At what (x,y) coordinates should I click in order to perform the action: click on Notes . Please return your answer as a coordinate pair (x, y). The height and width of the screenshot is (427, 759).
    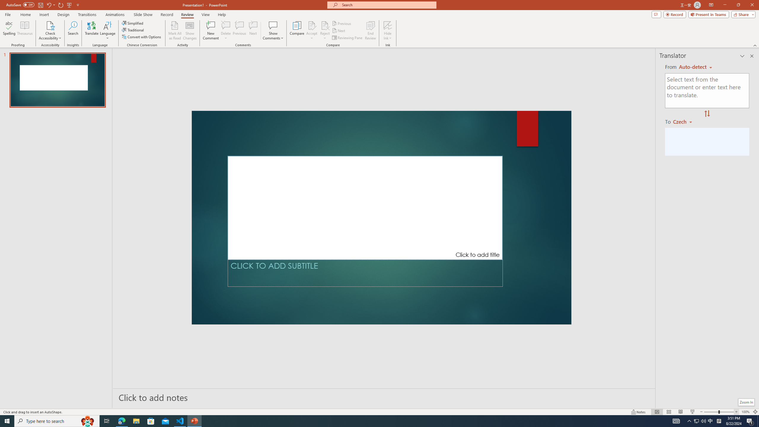
    Looking at the image, I should click on (639, 412).